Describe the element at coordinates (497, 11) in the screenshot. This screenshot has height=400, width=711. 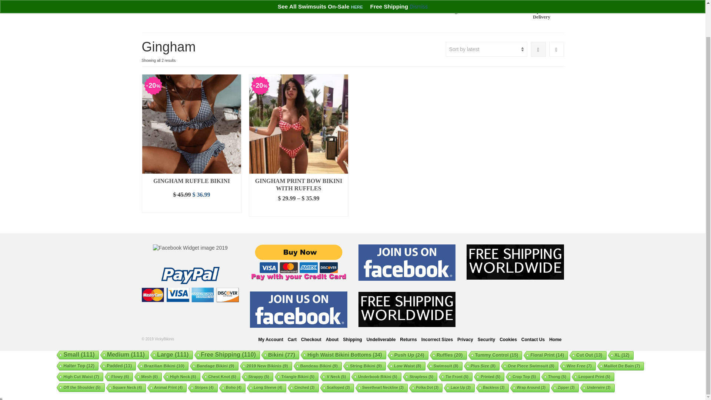
I see `Fun` at that location.